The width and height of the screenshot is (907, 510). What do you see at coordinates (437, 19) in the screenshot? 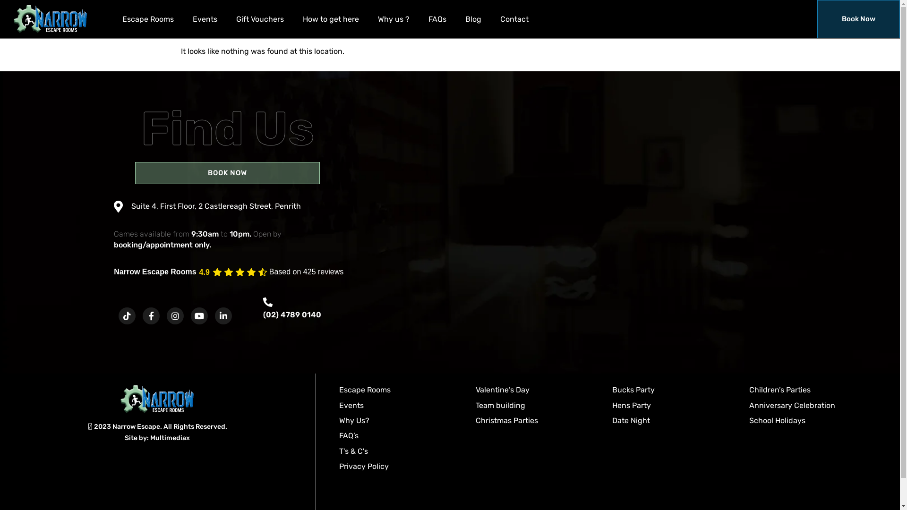
I see `FAQs` at bounding box center [437, 19].